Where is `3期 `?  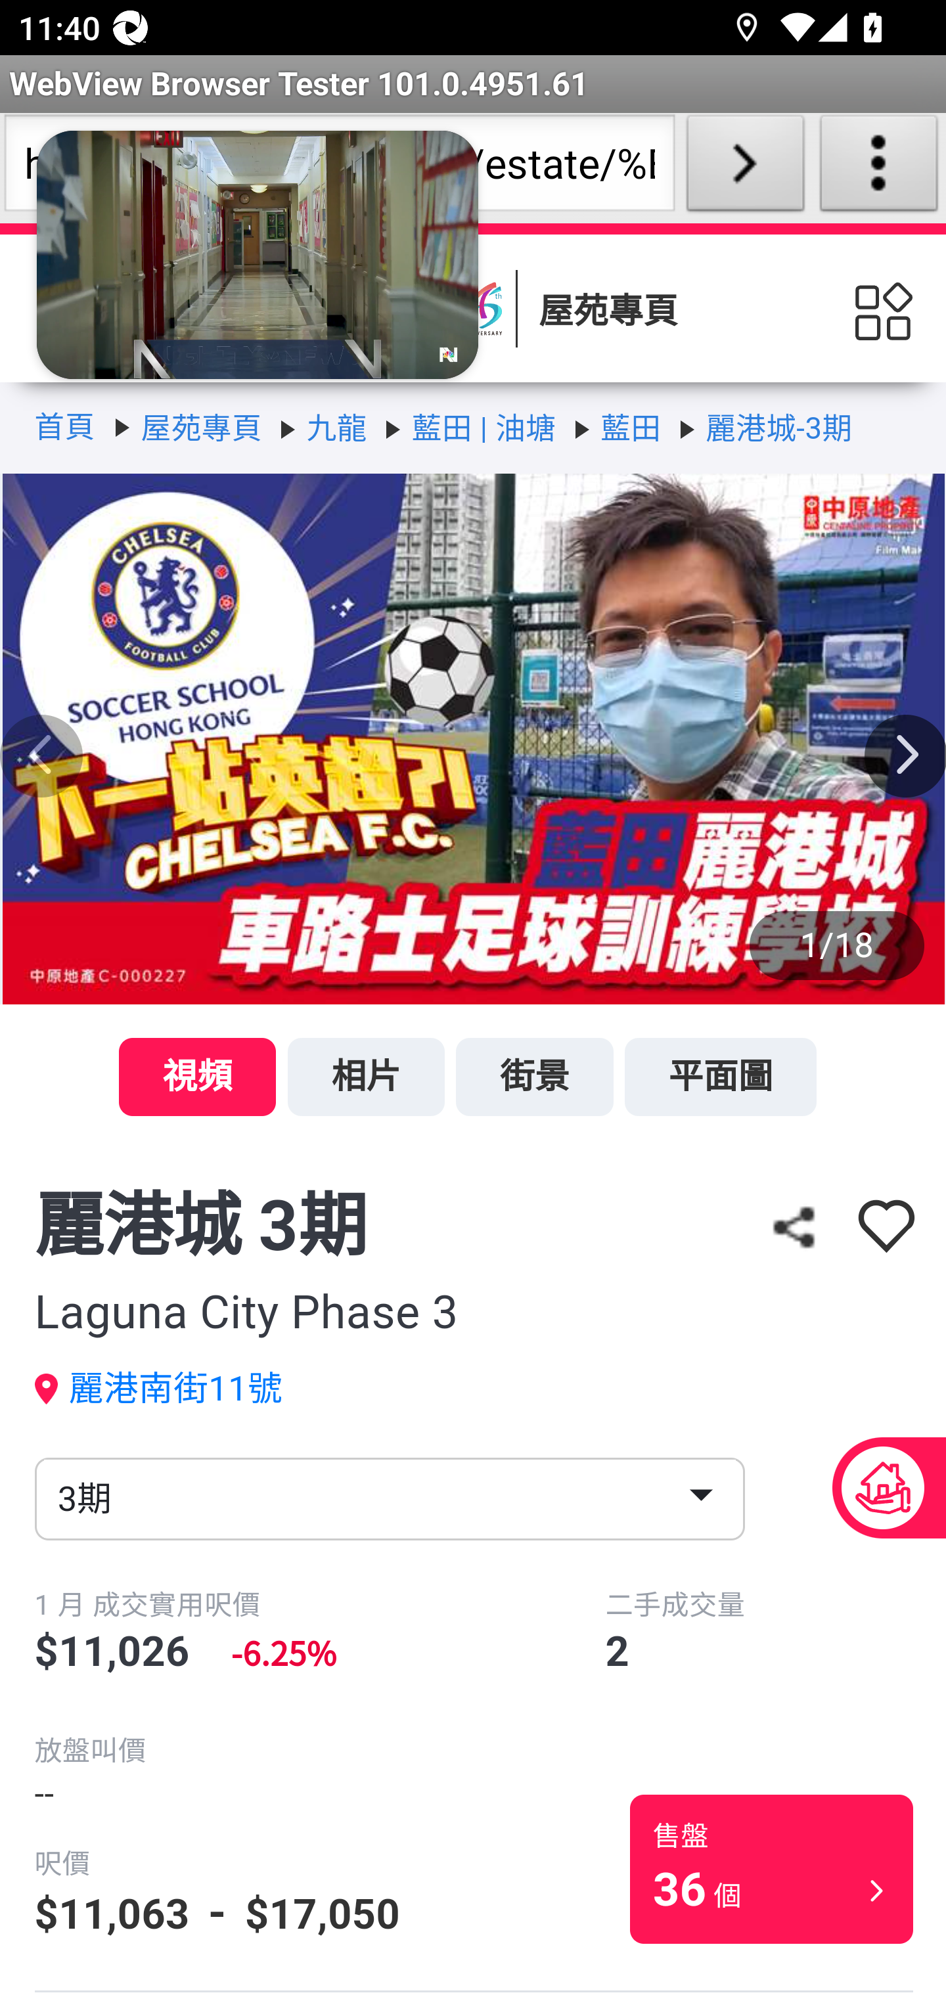 3期  is located at coordinates (388, 1498).